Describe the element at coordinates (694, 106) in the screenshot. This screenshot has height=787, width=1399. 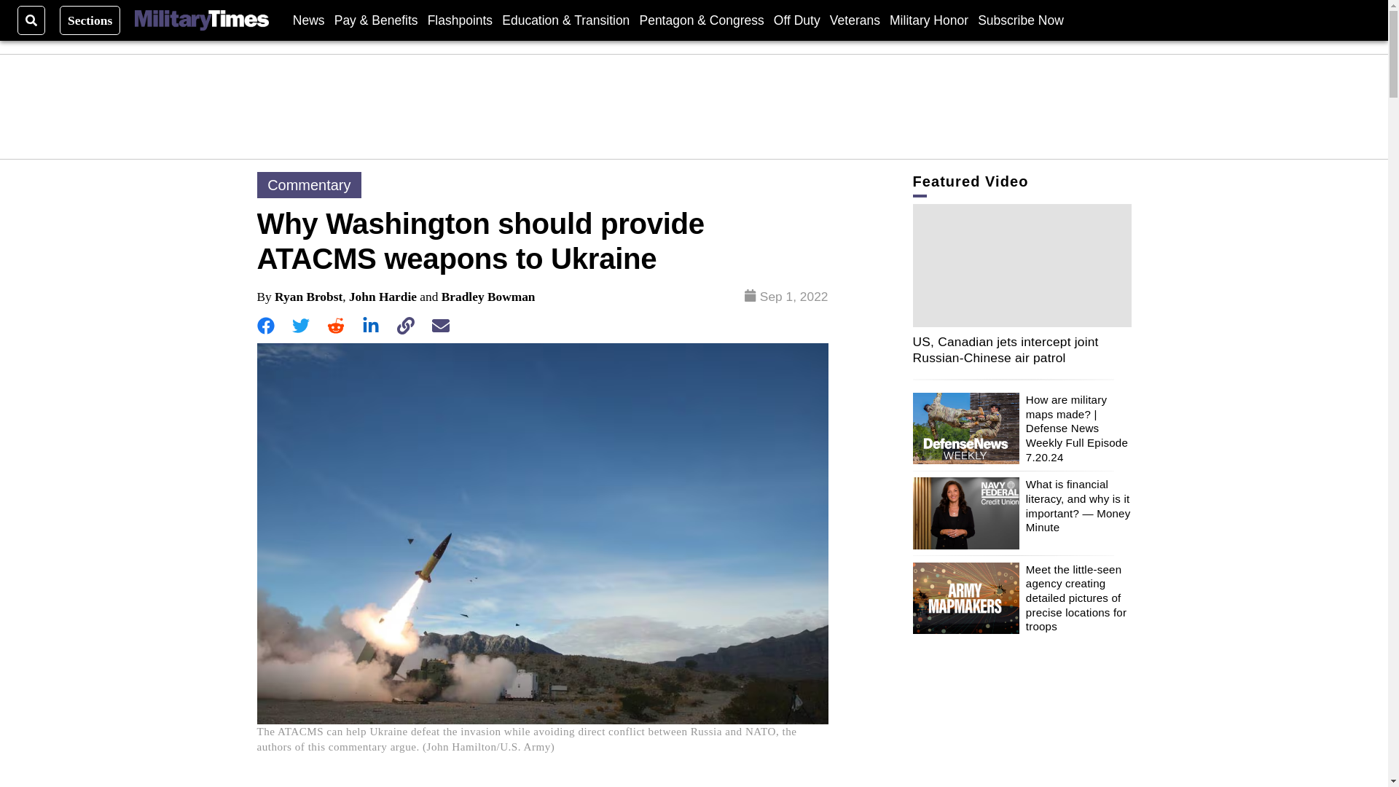
I see `3rd party ad content` at that location.